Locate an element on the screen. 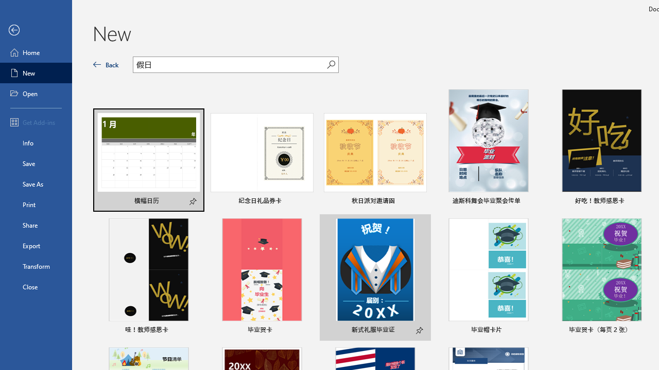 This screenshot has height=370, width=659. New is located at coordinates (36, 73).